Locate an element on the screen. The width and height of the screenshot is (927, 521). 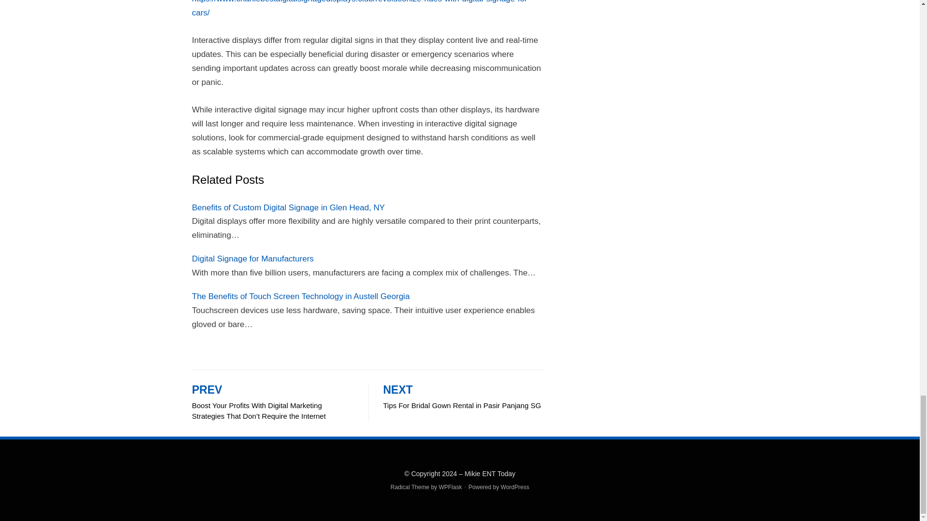
WordPress is located at coordinates (515, 487).